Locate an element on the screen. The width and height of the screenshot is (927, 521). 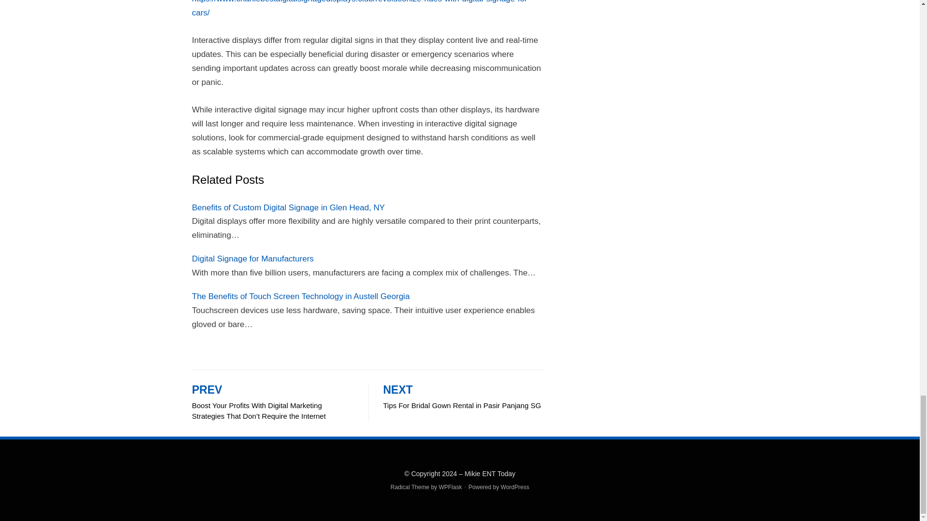
WordPress is located at coordinates (515, 487).